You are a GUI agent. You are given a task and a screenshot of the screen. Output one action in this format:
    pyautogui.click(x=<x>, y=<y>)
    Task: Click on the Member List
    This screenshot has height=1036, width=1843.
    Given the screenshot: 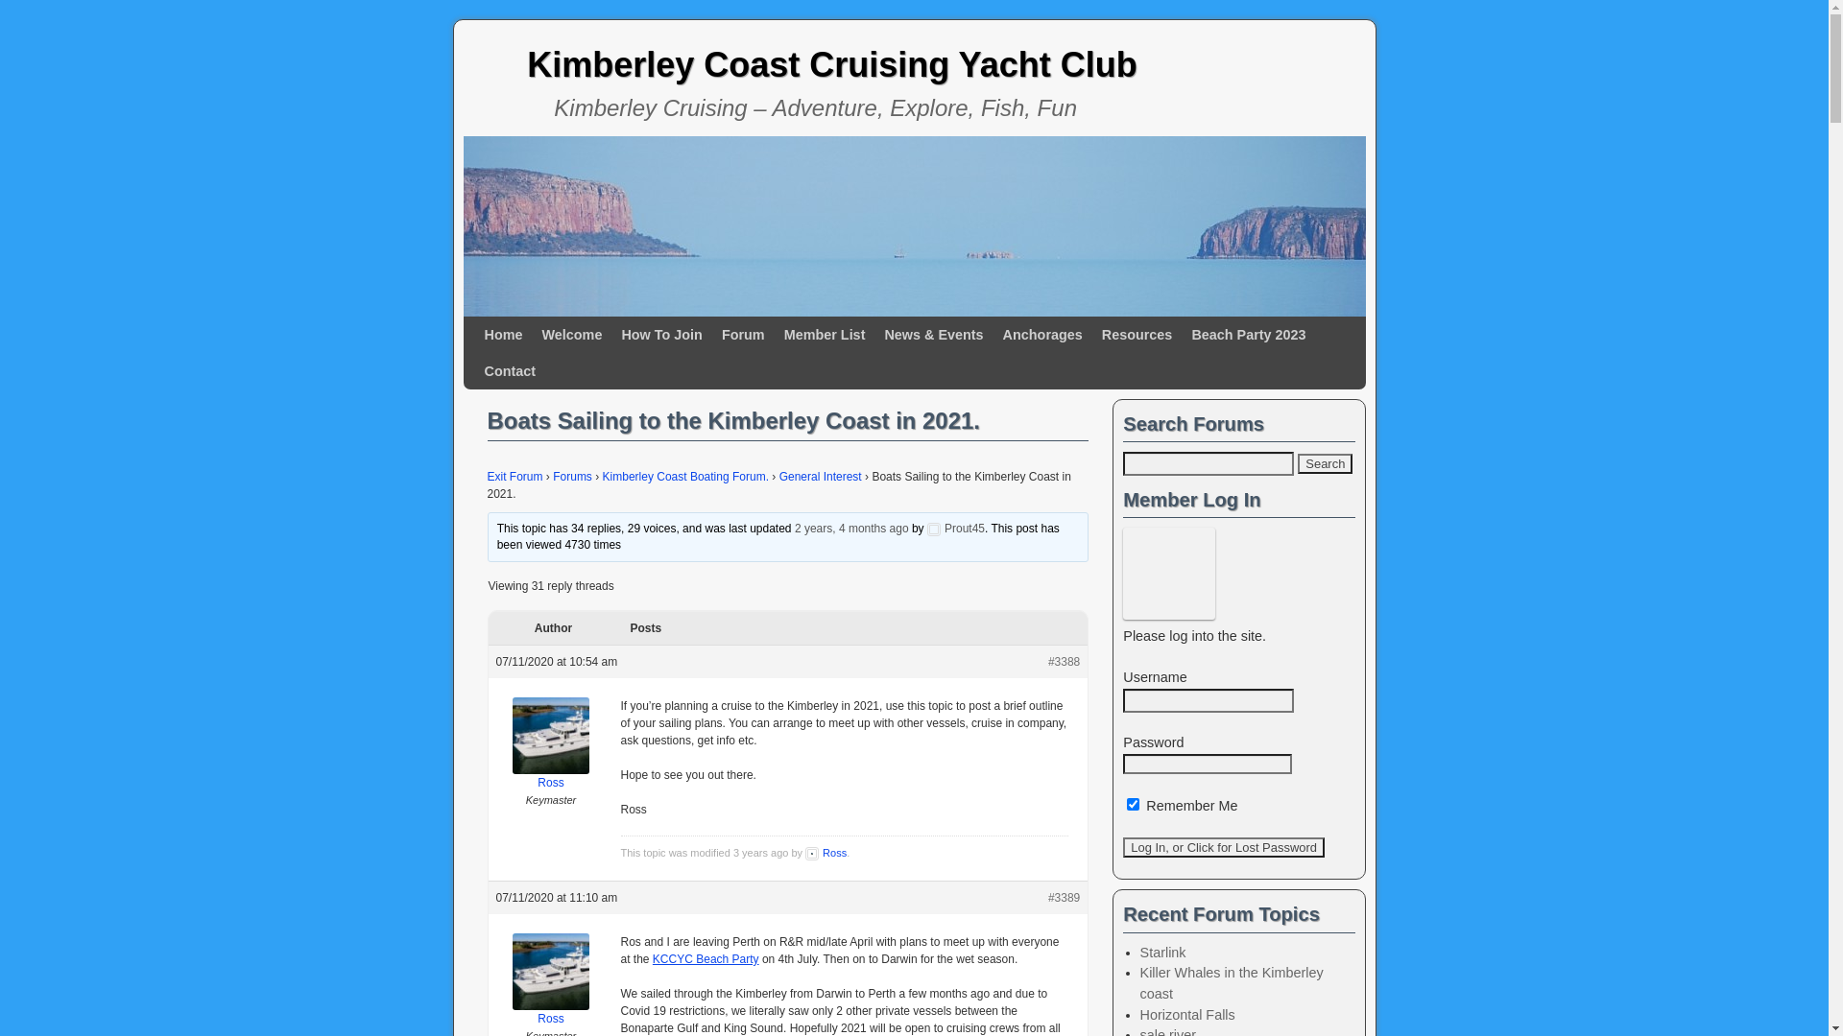 What is the action you would take?
    pyautogui.click(x=826, y=335)
    